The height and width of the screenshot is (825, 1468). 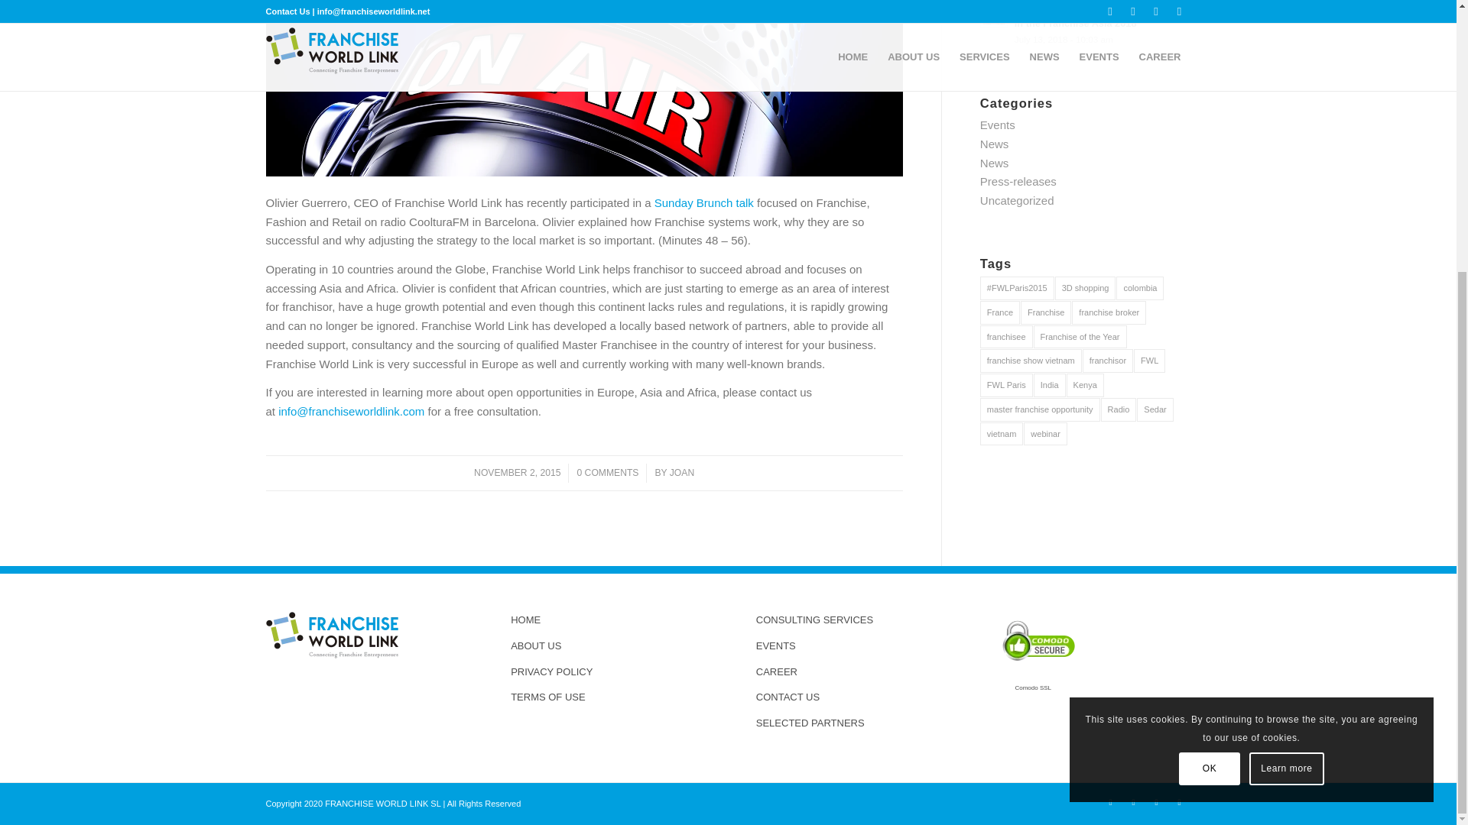 I want to click on Sunday Brunch talk, so click(x=704, y=203).